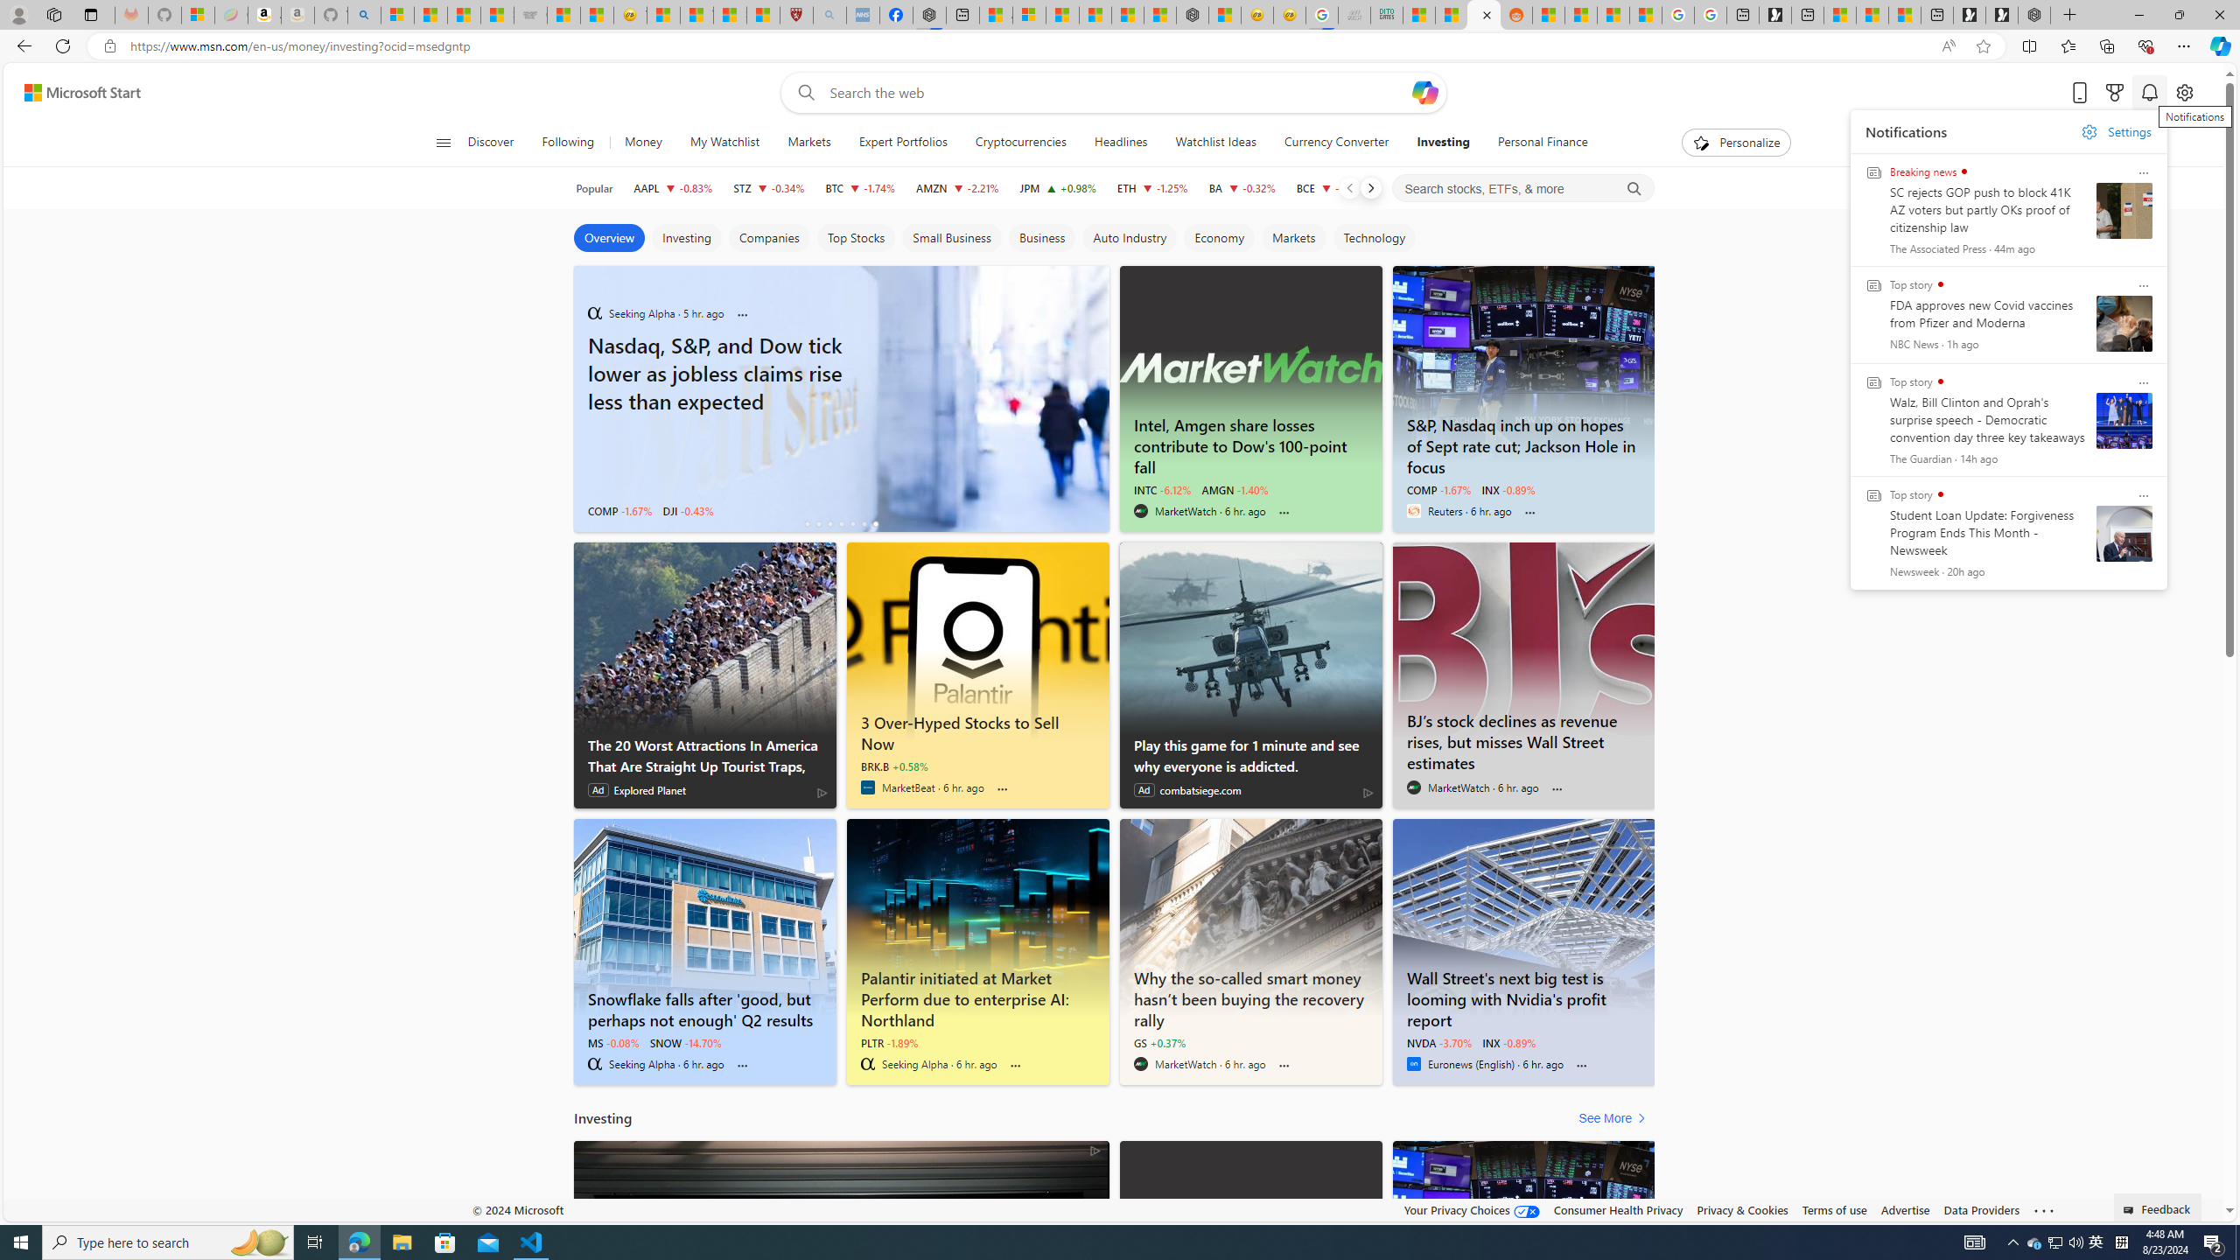  Describe the element at coordinates (688, 511) in the screenshot. I see `DJI -0.43%` at that location.